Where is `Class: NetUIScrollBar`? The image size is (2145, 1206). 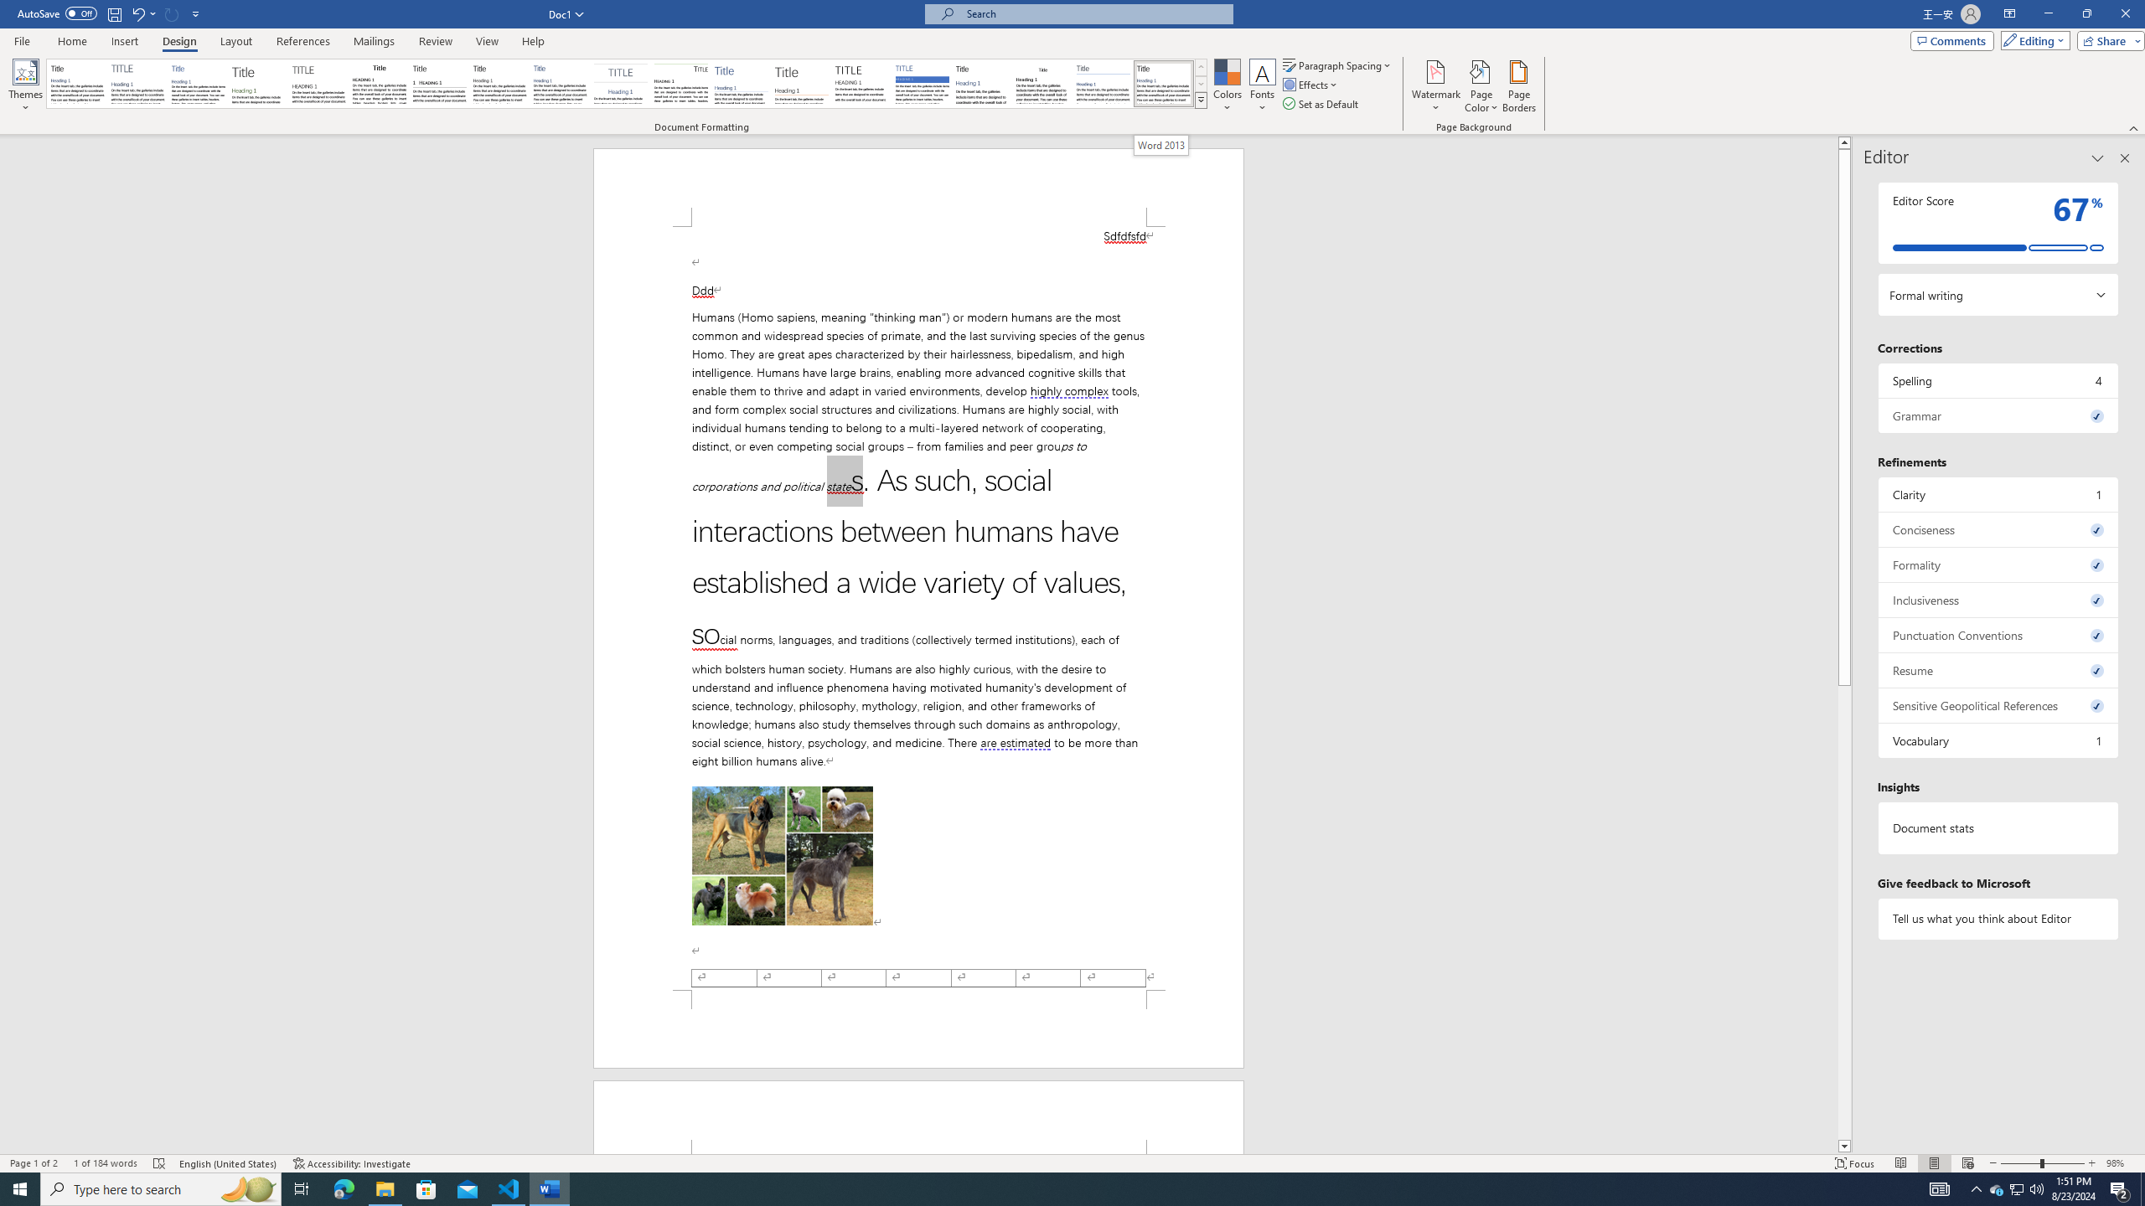 Class: NetUIScrollBar is located at coordinates (1844, 645).